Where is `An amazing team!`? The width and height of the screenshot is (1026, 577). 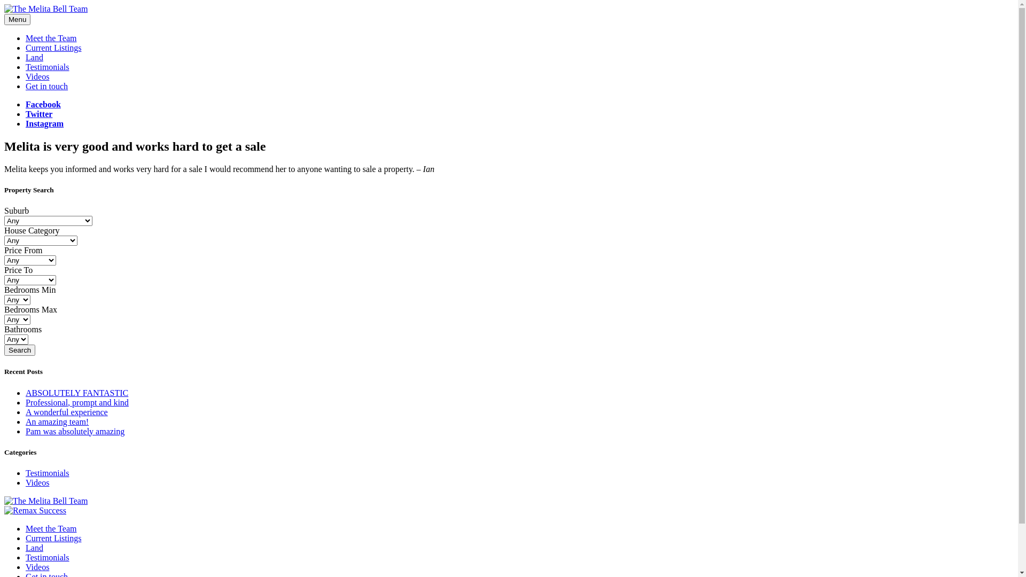 An amazing team! is located at coordinates (57, 421).